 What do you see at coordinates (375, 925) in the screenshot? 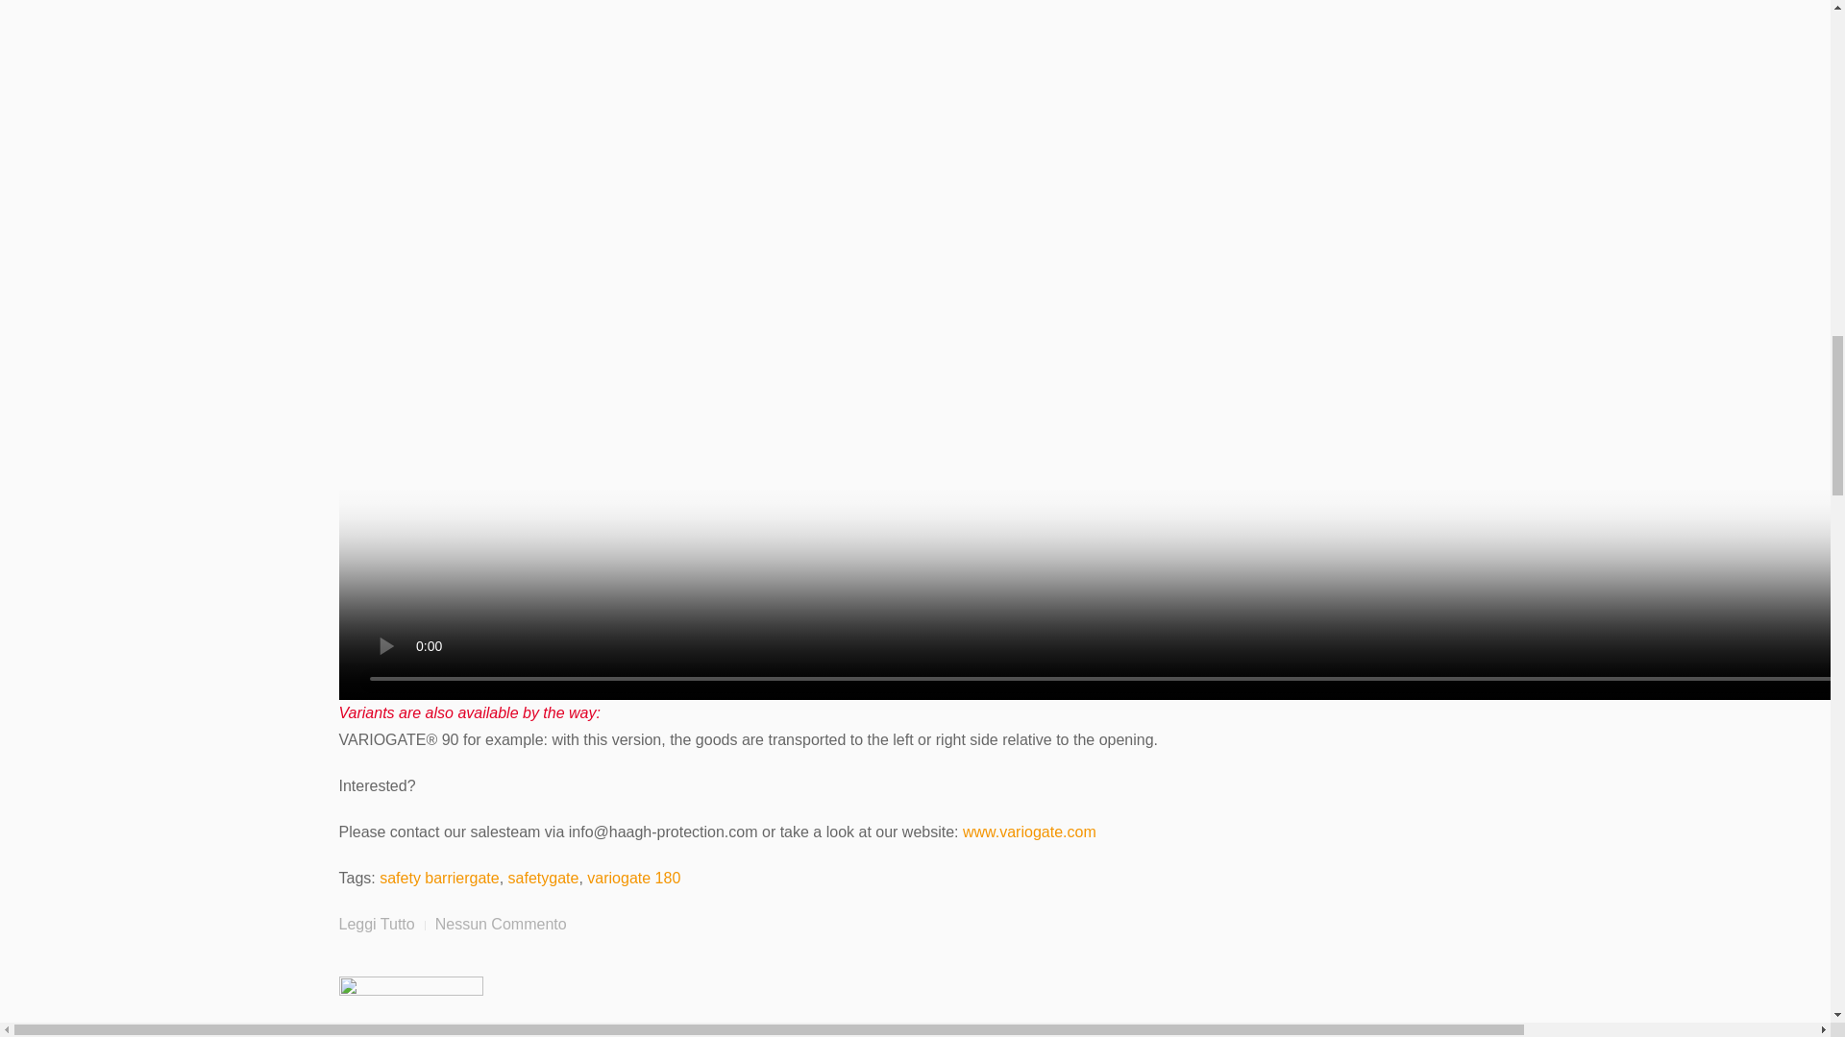
I see `Variogate 180 safety palletgate system -DDM` at bounding box center [375, 925].